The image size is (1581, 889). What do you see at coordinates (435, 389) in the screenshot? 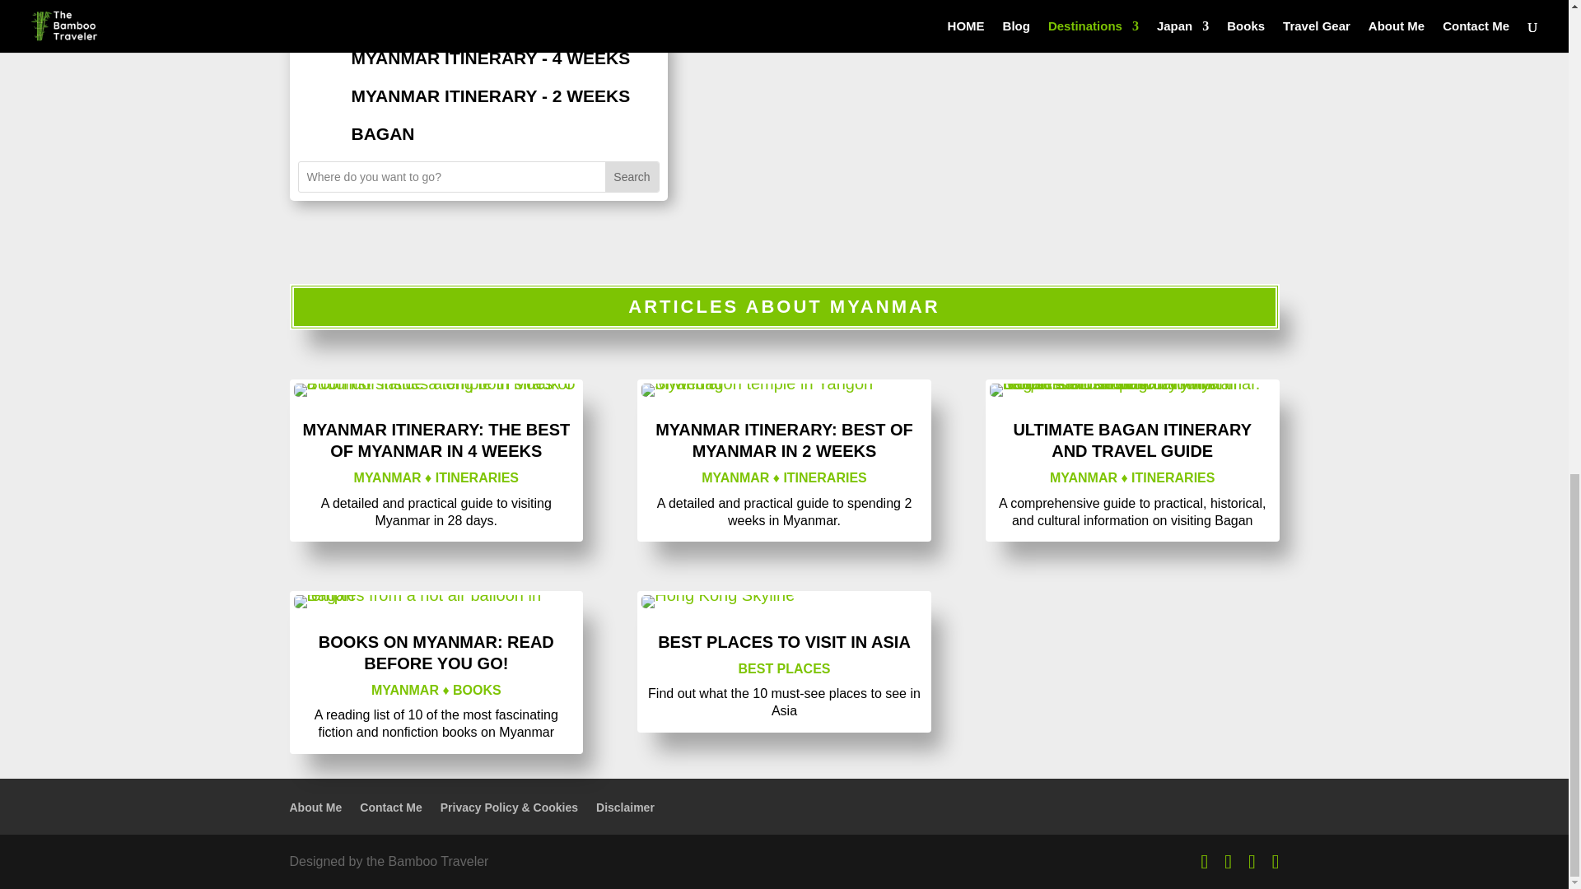
I see `Mrauk U 320-` at bounding box center [435, 389].